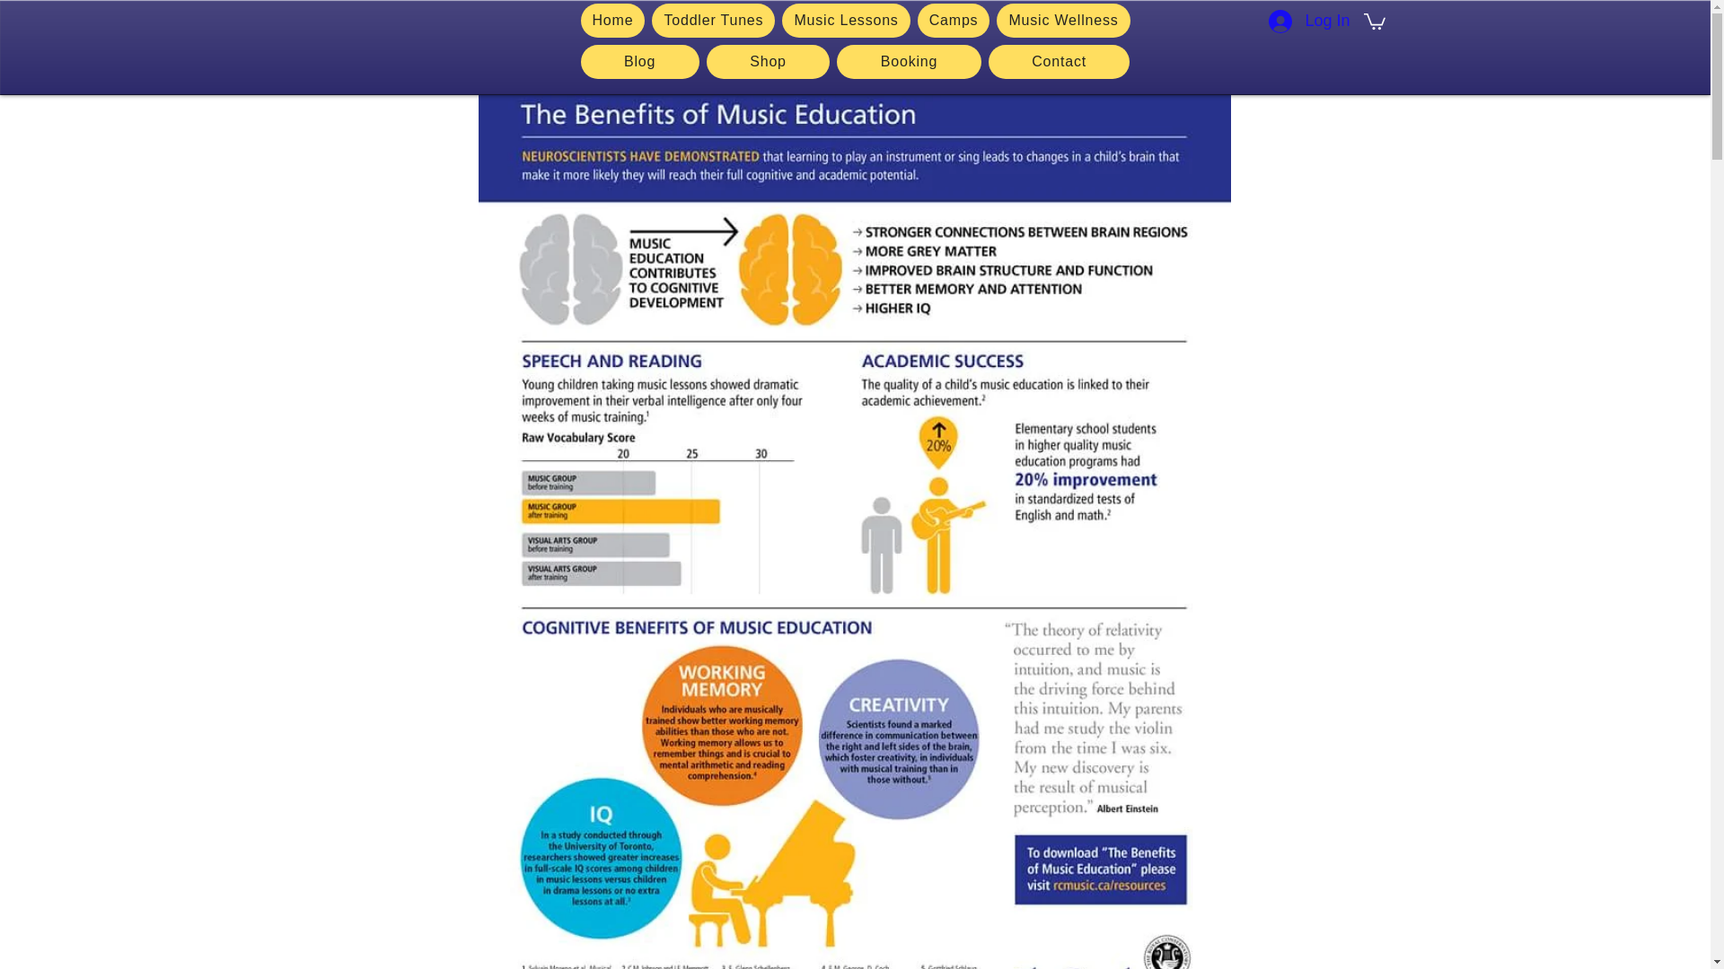 The height and width of the screenshot is (969, 1724). What do you see at coordinates (769, 61) in the screenshot?
I see `Shop` at bounding box center [769, 61].